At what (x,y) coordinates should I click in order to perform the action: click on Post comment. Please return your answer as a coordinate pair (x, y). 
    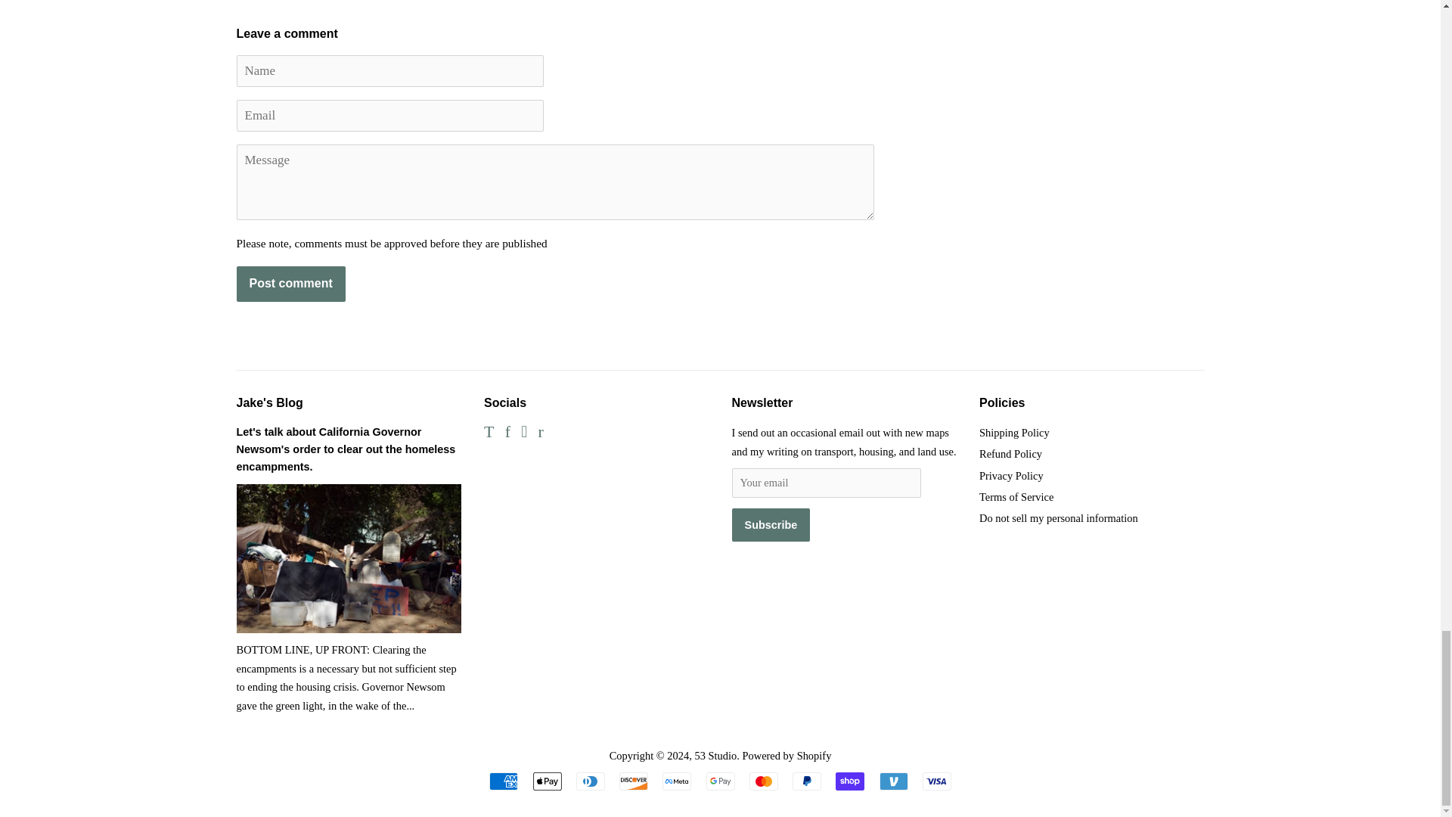
    Looking at the image, I should click on (290, 284).